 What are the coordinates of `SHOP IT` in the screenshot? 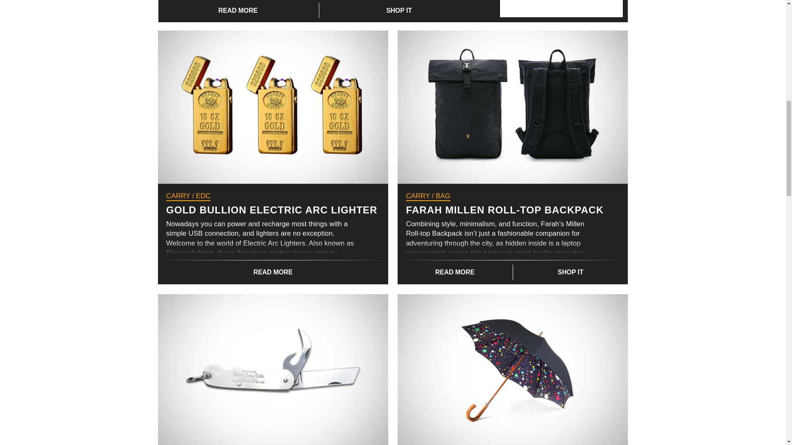 It's located at (399, 11).